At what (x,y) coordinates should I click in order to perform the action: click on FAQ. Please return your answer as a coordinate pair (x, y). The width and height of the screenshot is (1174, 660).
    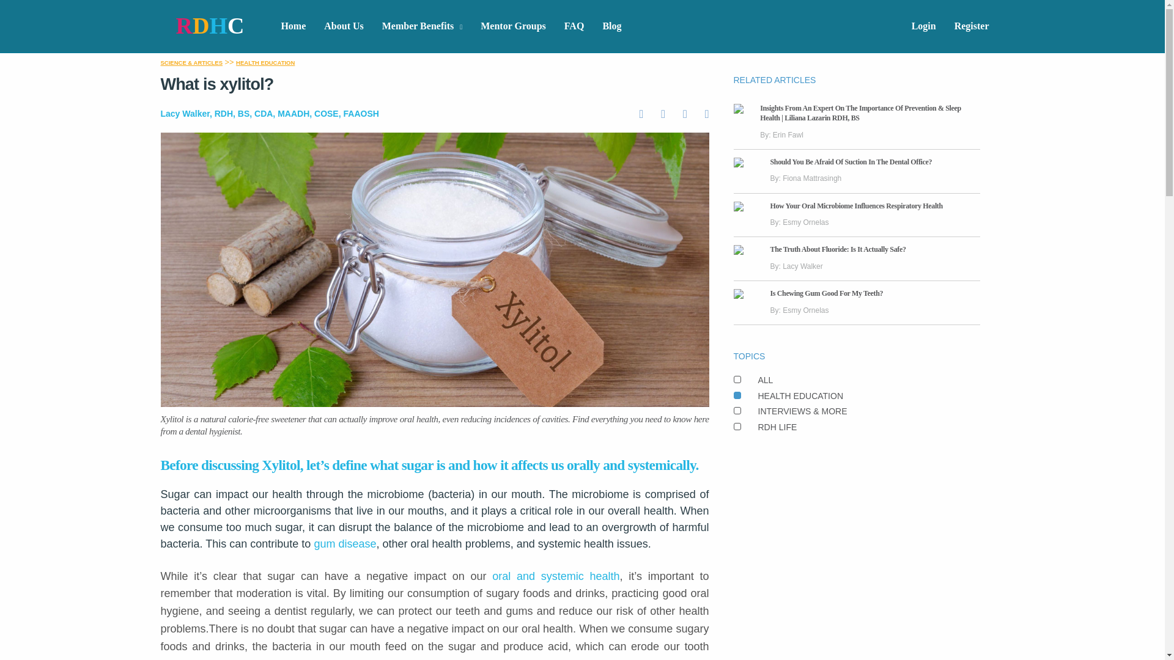
    Looking at the image, I should click on (575, 26).